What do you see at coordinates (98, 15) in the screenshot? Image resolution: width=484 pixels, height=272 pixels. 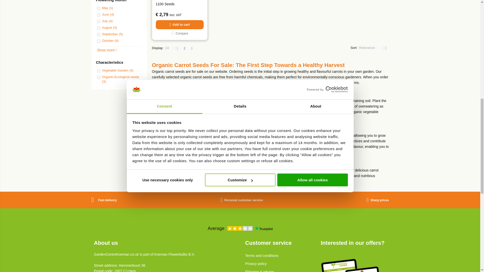 I see `on` at bounding box center [98, 15].